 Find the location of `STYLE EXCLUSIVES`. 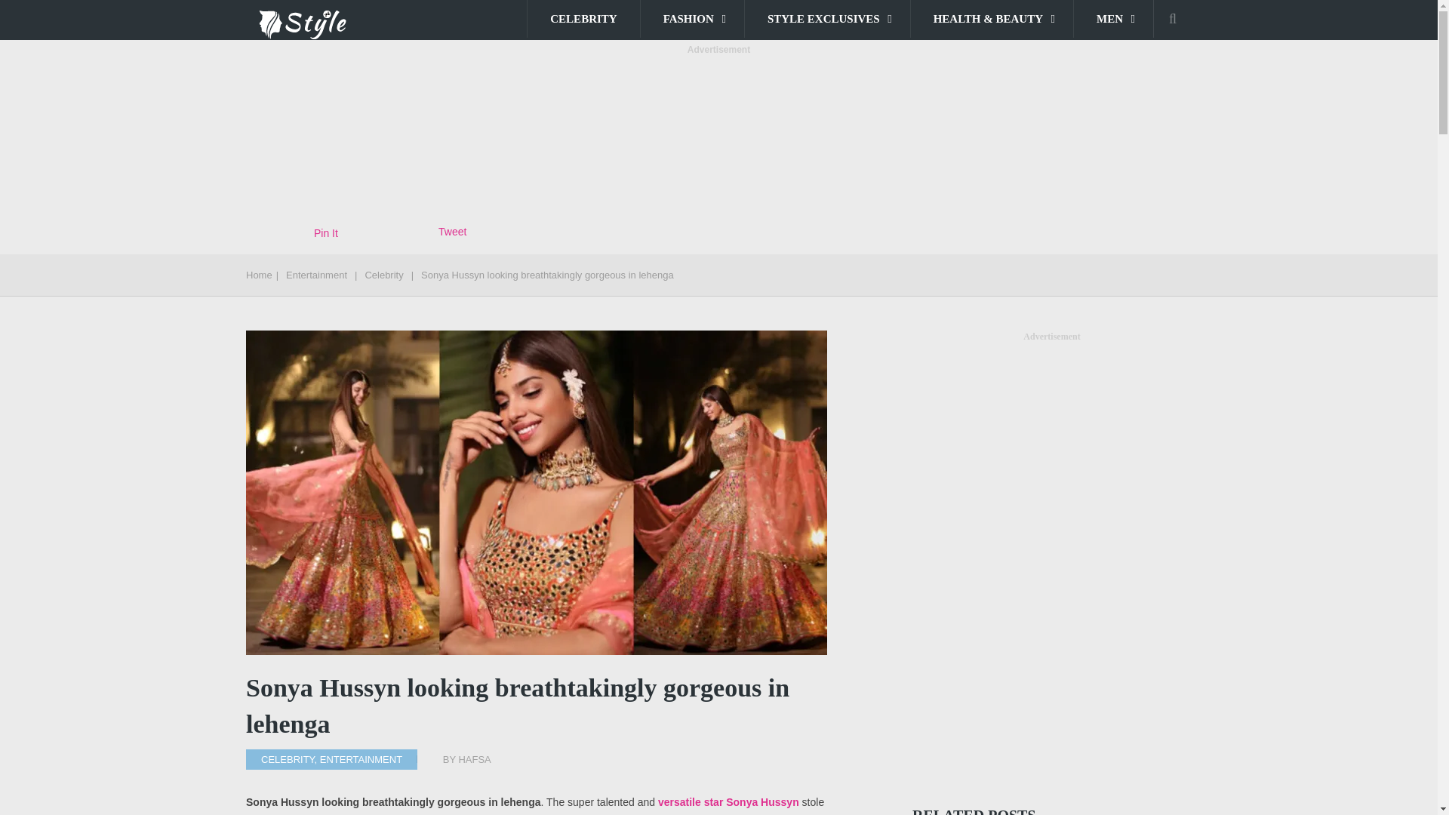

STYLE EXCLUSIVES is located at coordinates (827, 18).